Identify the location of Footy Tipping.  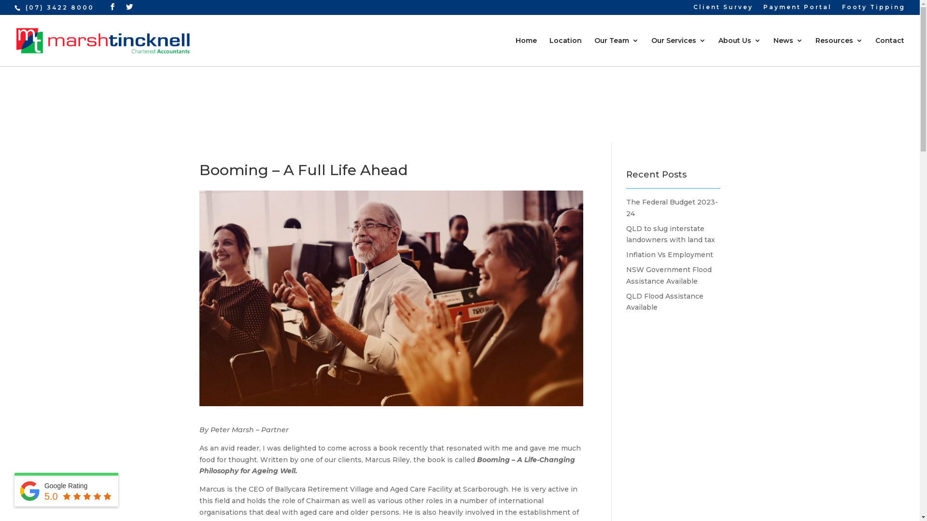
(874, 10).